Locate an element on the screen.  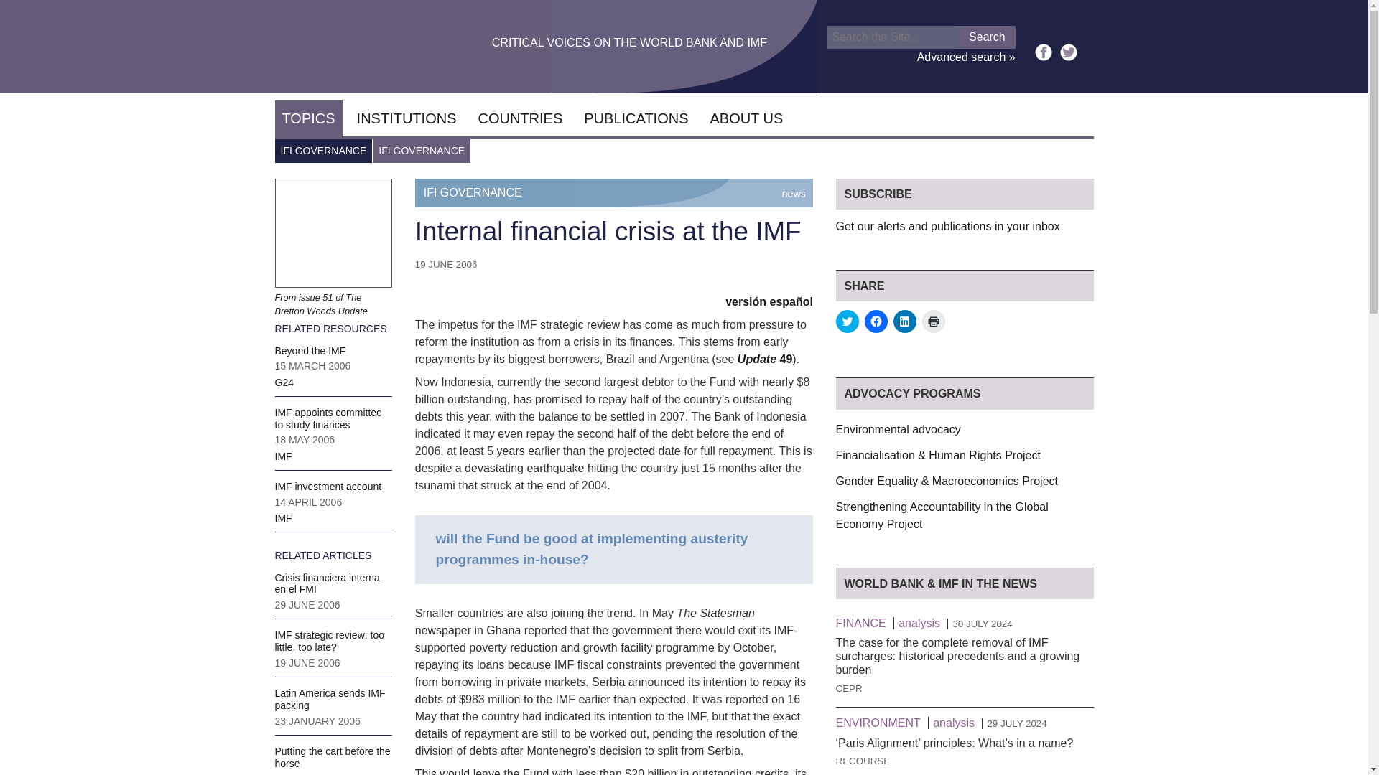
Click to share on LinkedIn is located at coordinates (905, 321).